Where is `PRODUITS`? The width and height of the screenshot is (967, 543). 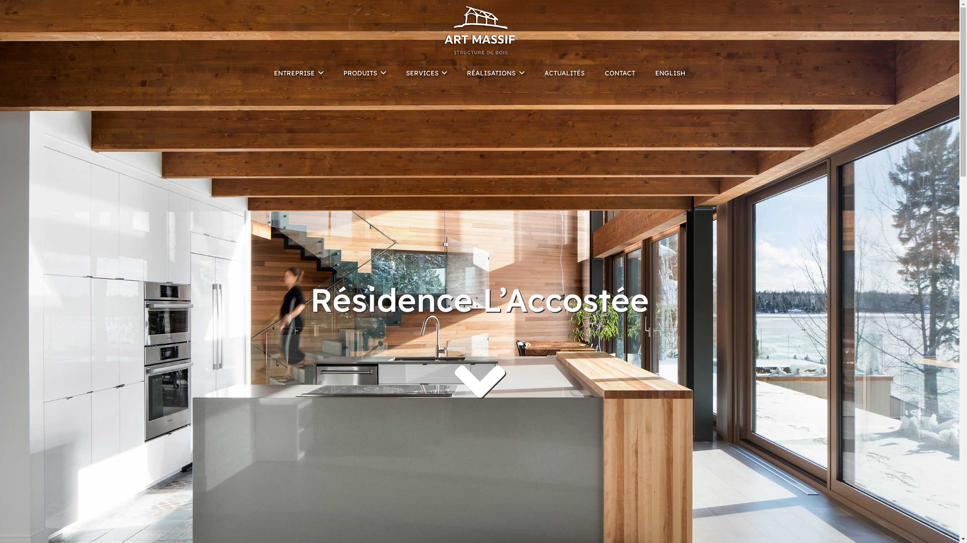
PRODUITS is located at coordinates (365, 73).